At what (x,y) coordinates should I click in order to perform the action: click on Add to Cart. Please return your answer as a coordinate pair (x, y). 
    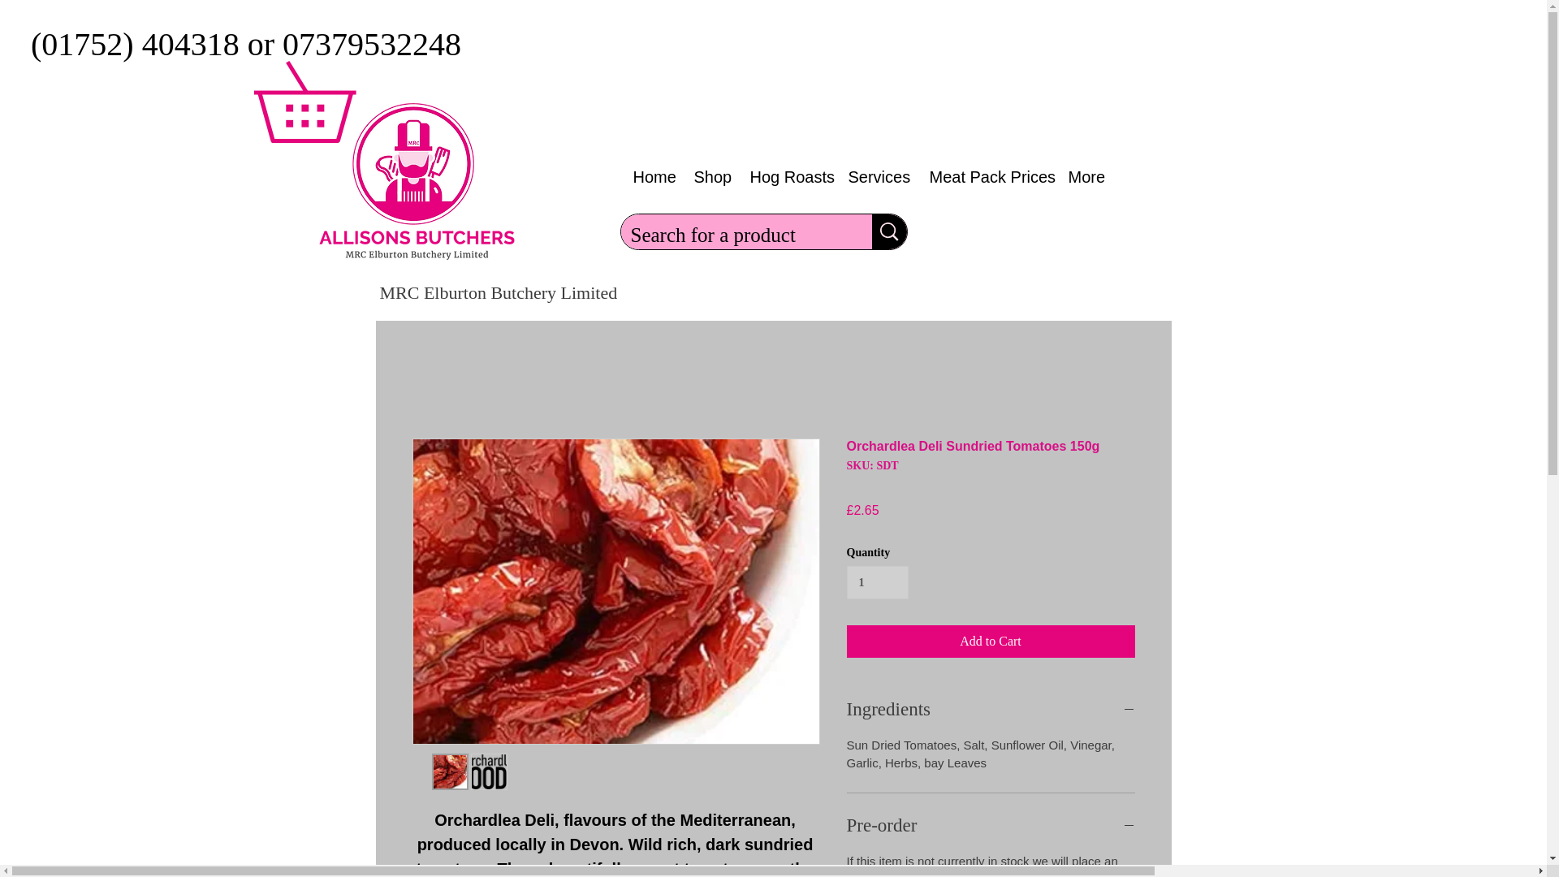
    Looking at the image, I should click on (991, 642).